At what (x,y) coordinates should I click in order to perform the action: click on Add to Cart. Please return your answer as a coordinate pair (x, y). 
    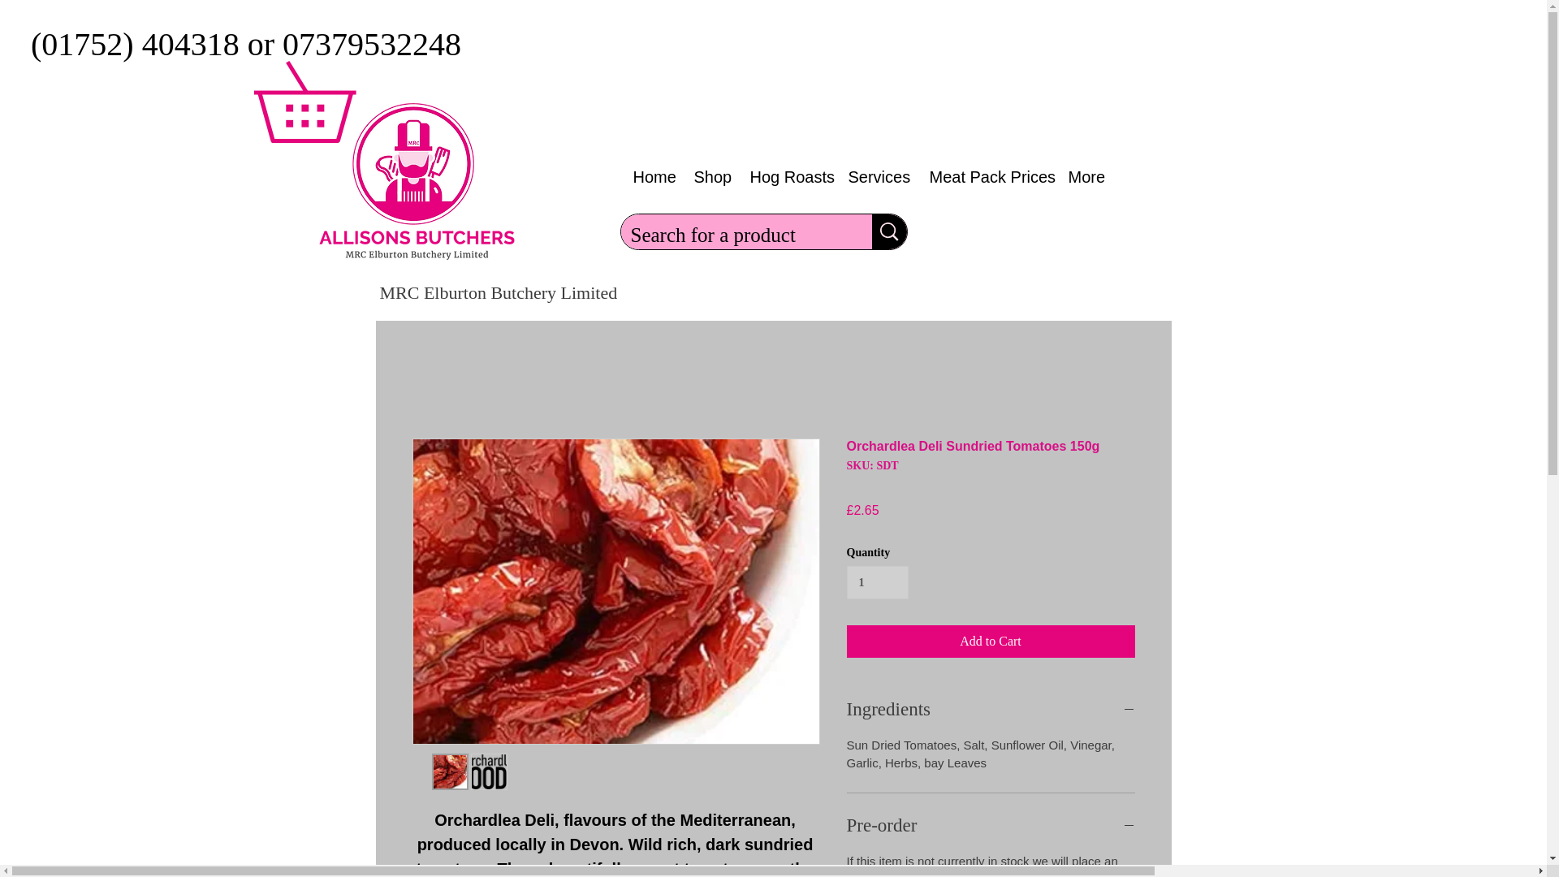
    Looking at the image, I should click on (991, 642).